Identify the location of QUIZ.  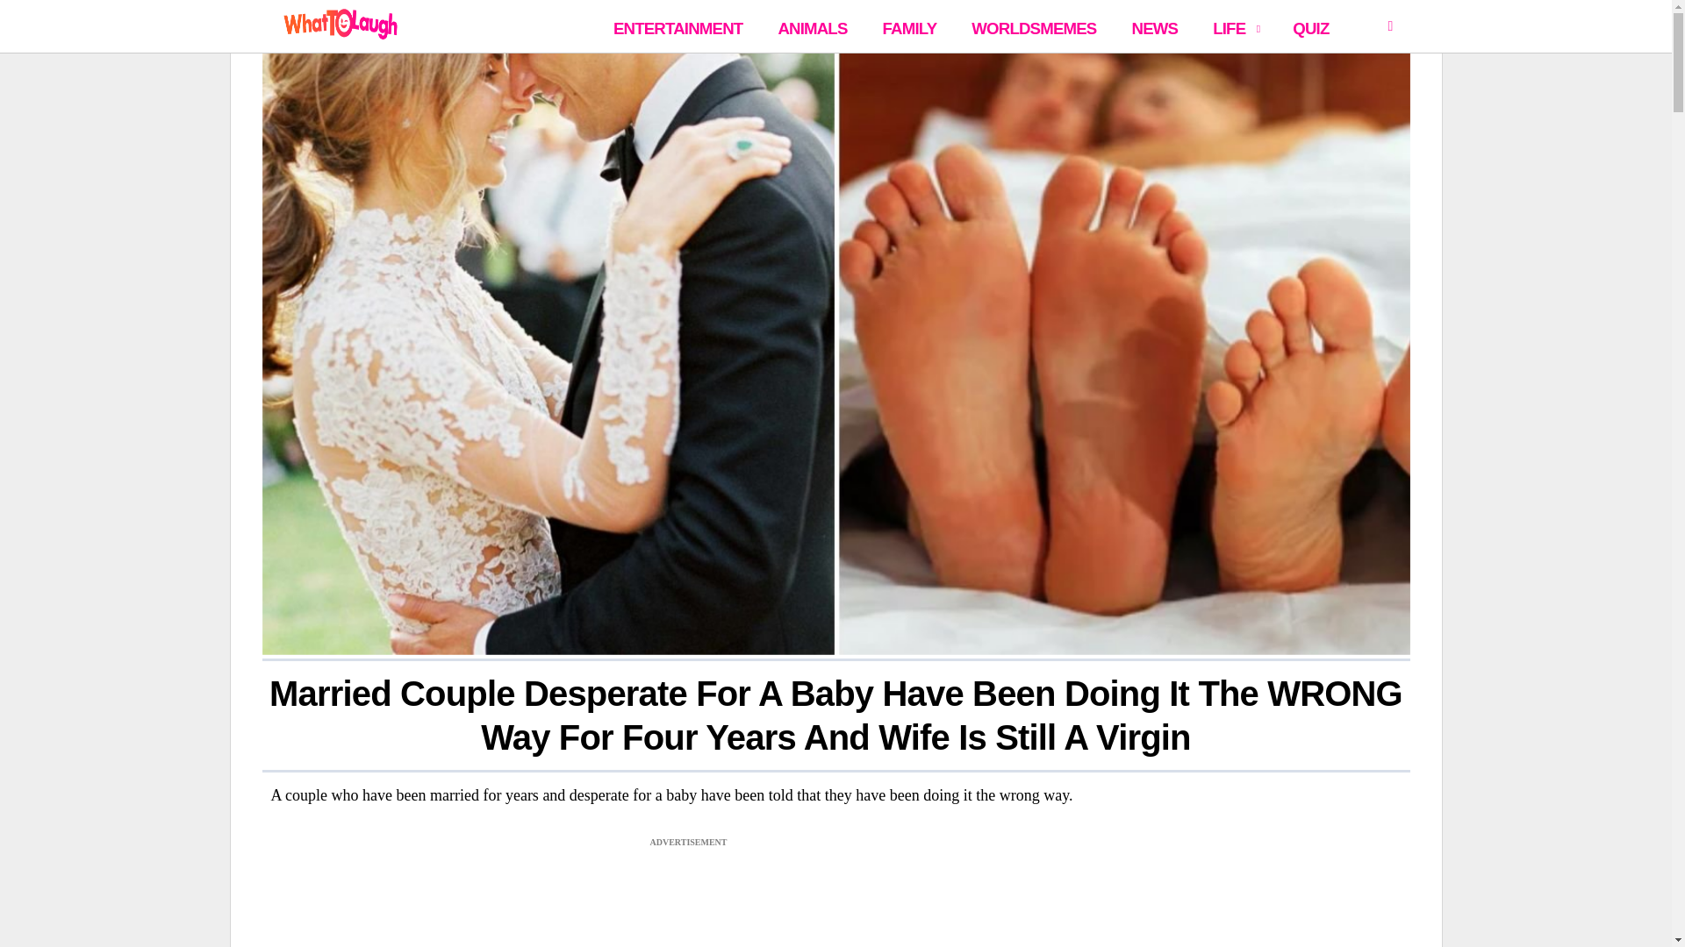
(1311, 26).